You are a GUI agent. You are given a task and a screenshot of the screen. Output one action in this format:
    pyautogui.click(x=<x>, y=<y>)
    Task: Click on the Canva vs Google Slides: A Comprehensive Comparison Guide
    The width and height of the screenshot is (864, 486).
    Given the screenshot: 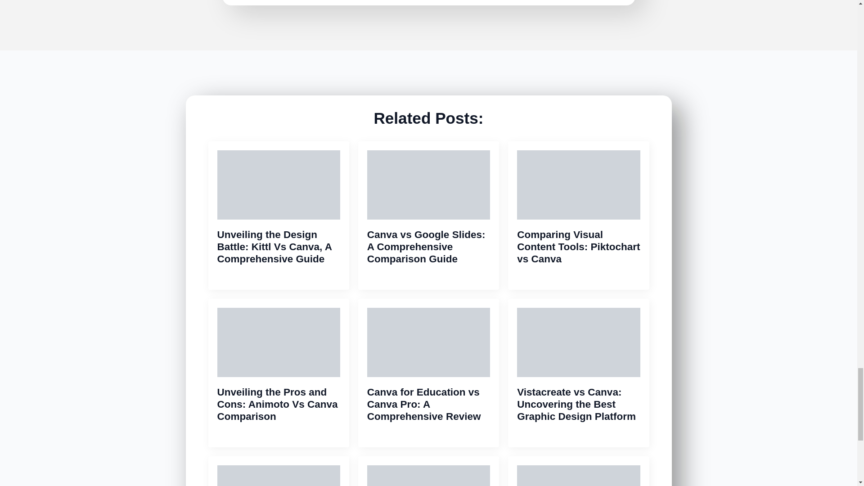 What is the action you would take?
    pyautogui.click(x=428, y=247)
    